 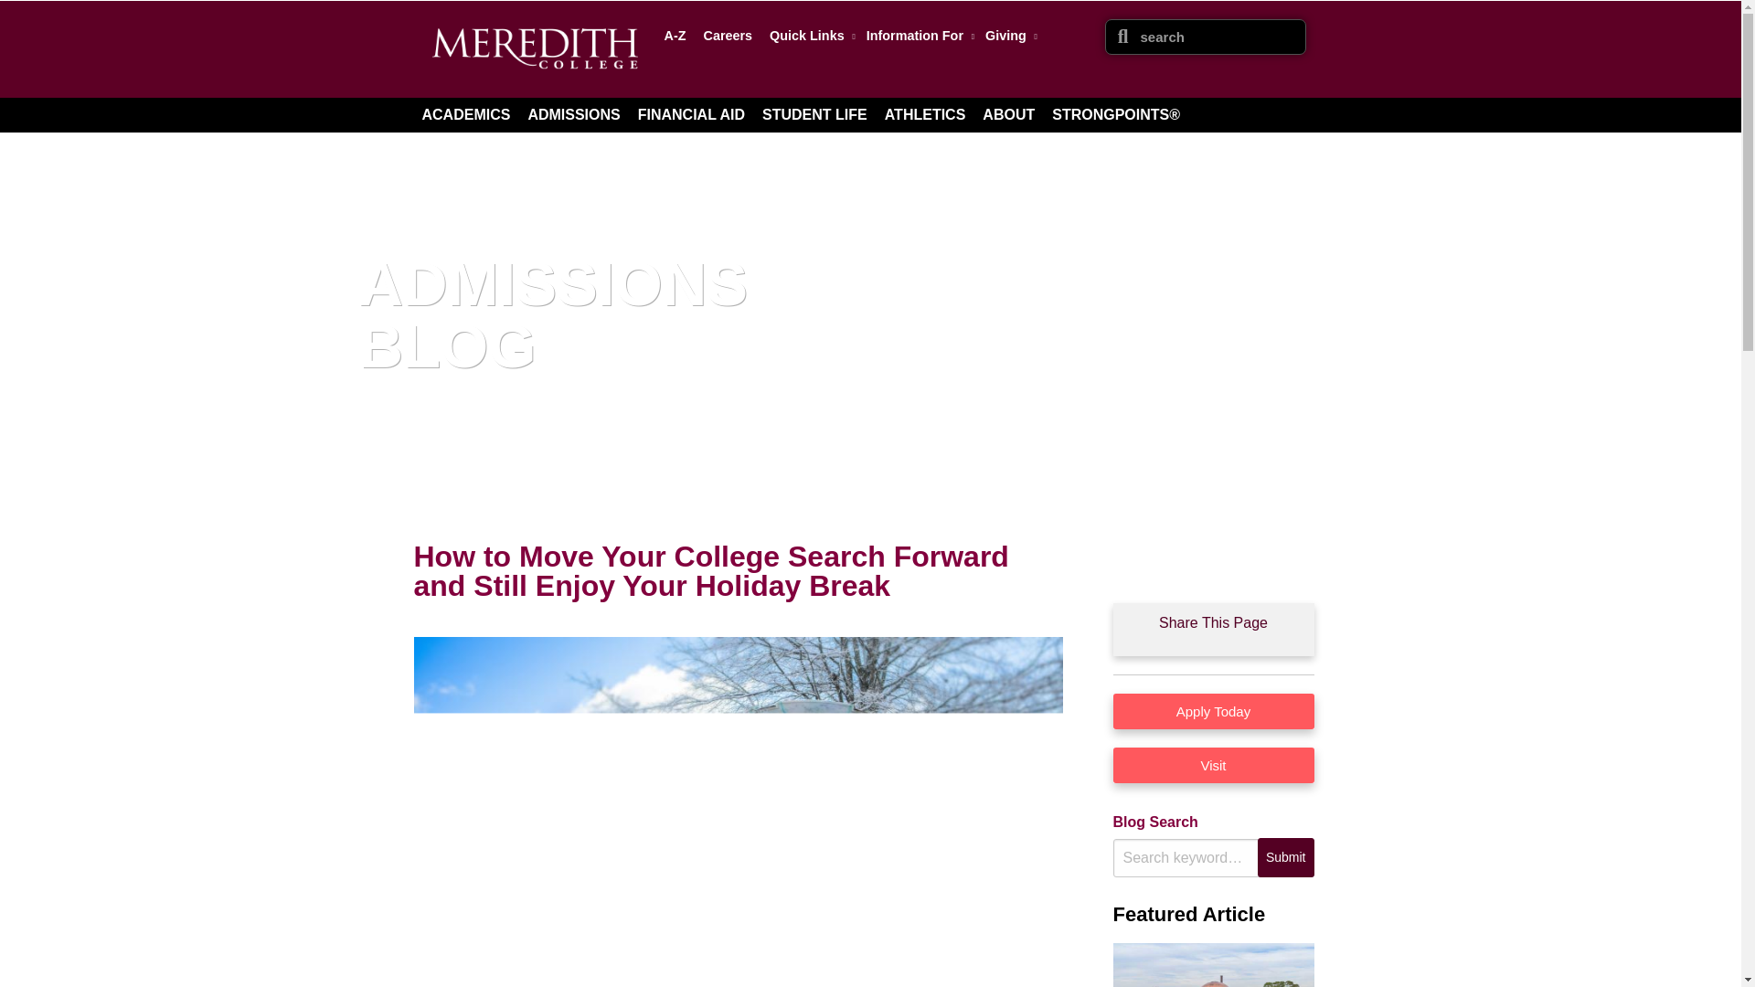 I want to click on ACADEMICS, so click(x=466, y=114).